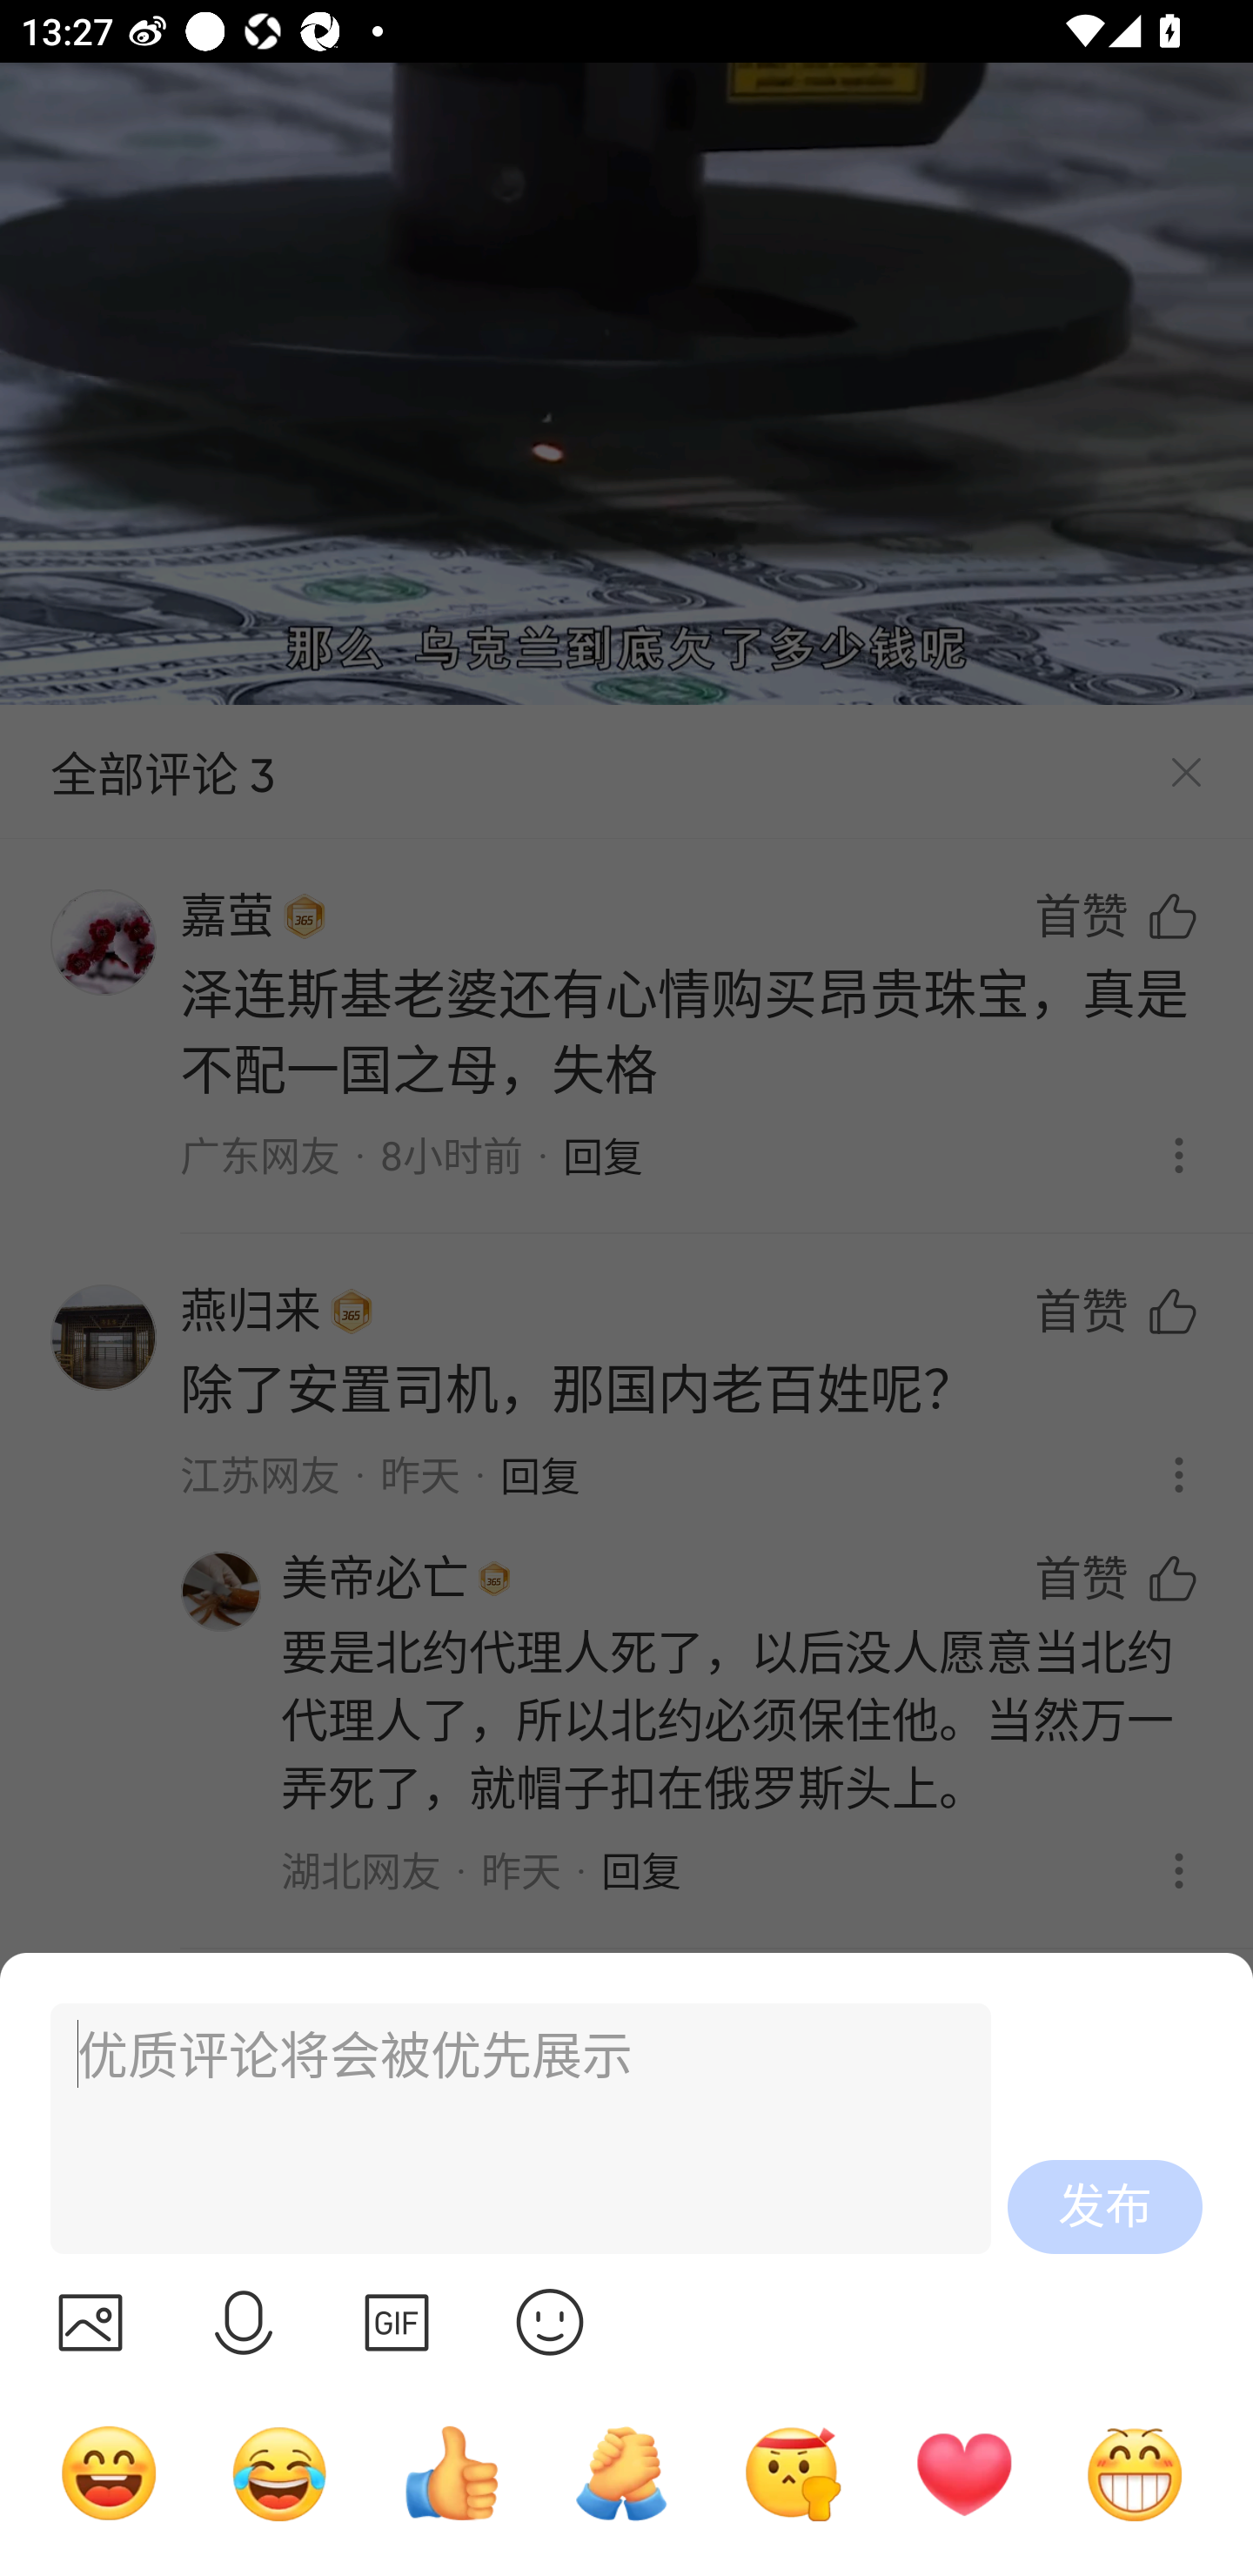 This screenshot has width=1253, height=2576. Describe the element at coordinates (397, 2322) in the screenshot. I see `` at that location.